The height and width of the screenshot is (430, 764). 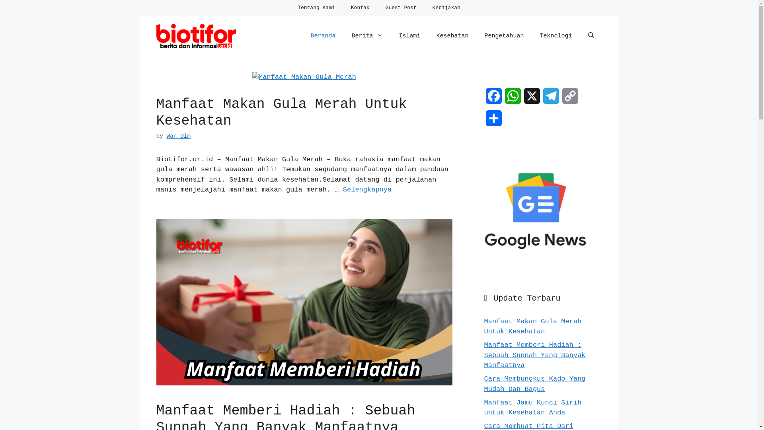 What do you see at coordinates (551, 99) in the screenshot?
I see `Telegram` at bounding box center [551, 99].